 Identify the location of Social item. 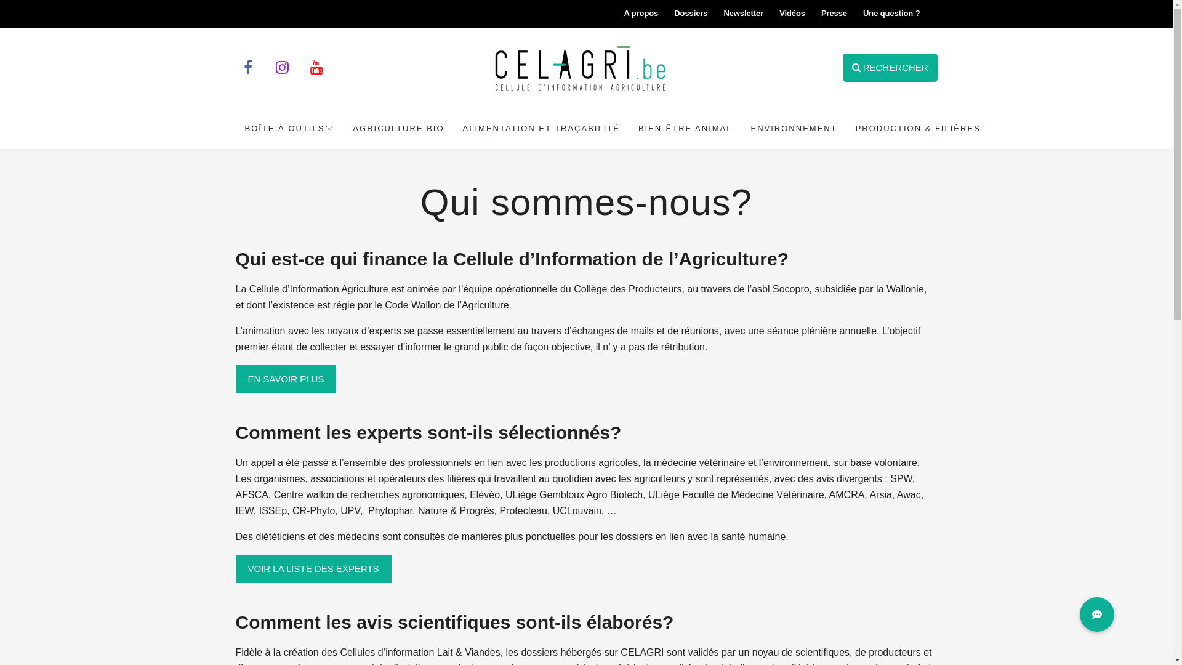
(283, 68).